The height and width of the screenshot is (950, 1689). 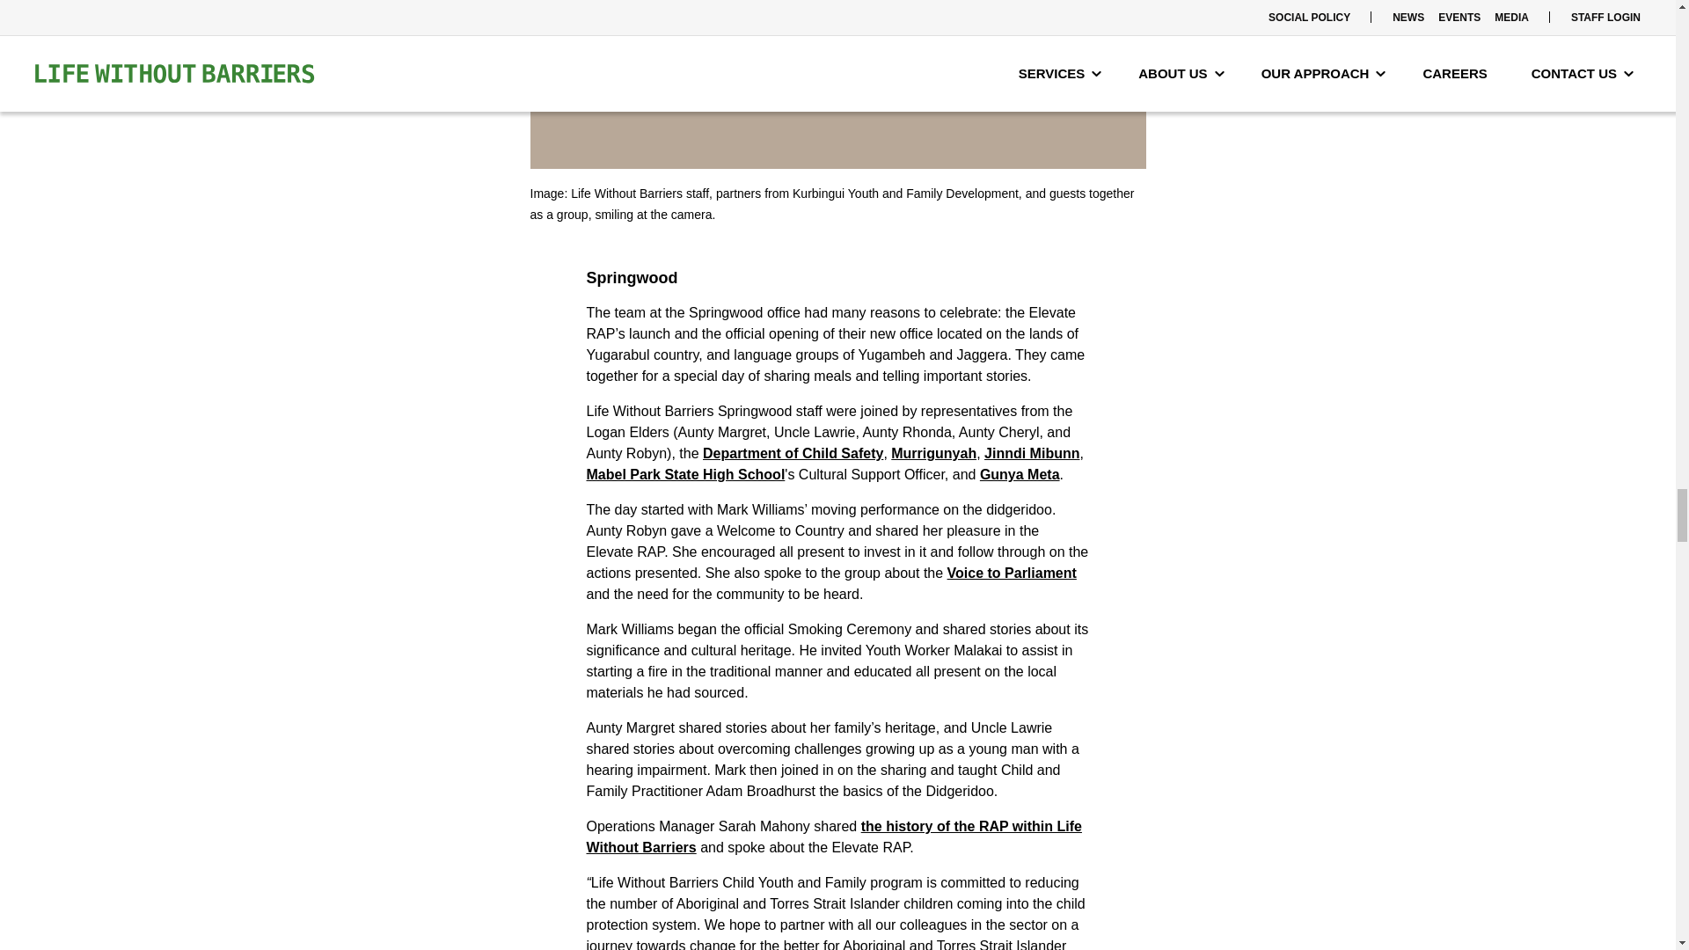 I want to click on Voice to Parliament, so click(x=1012, y=572).